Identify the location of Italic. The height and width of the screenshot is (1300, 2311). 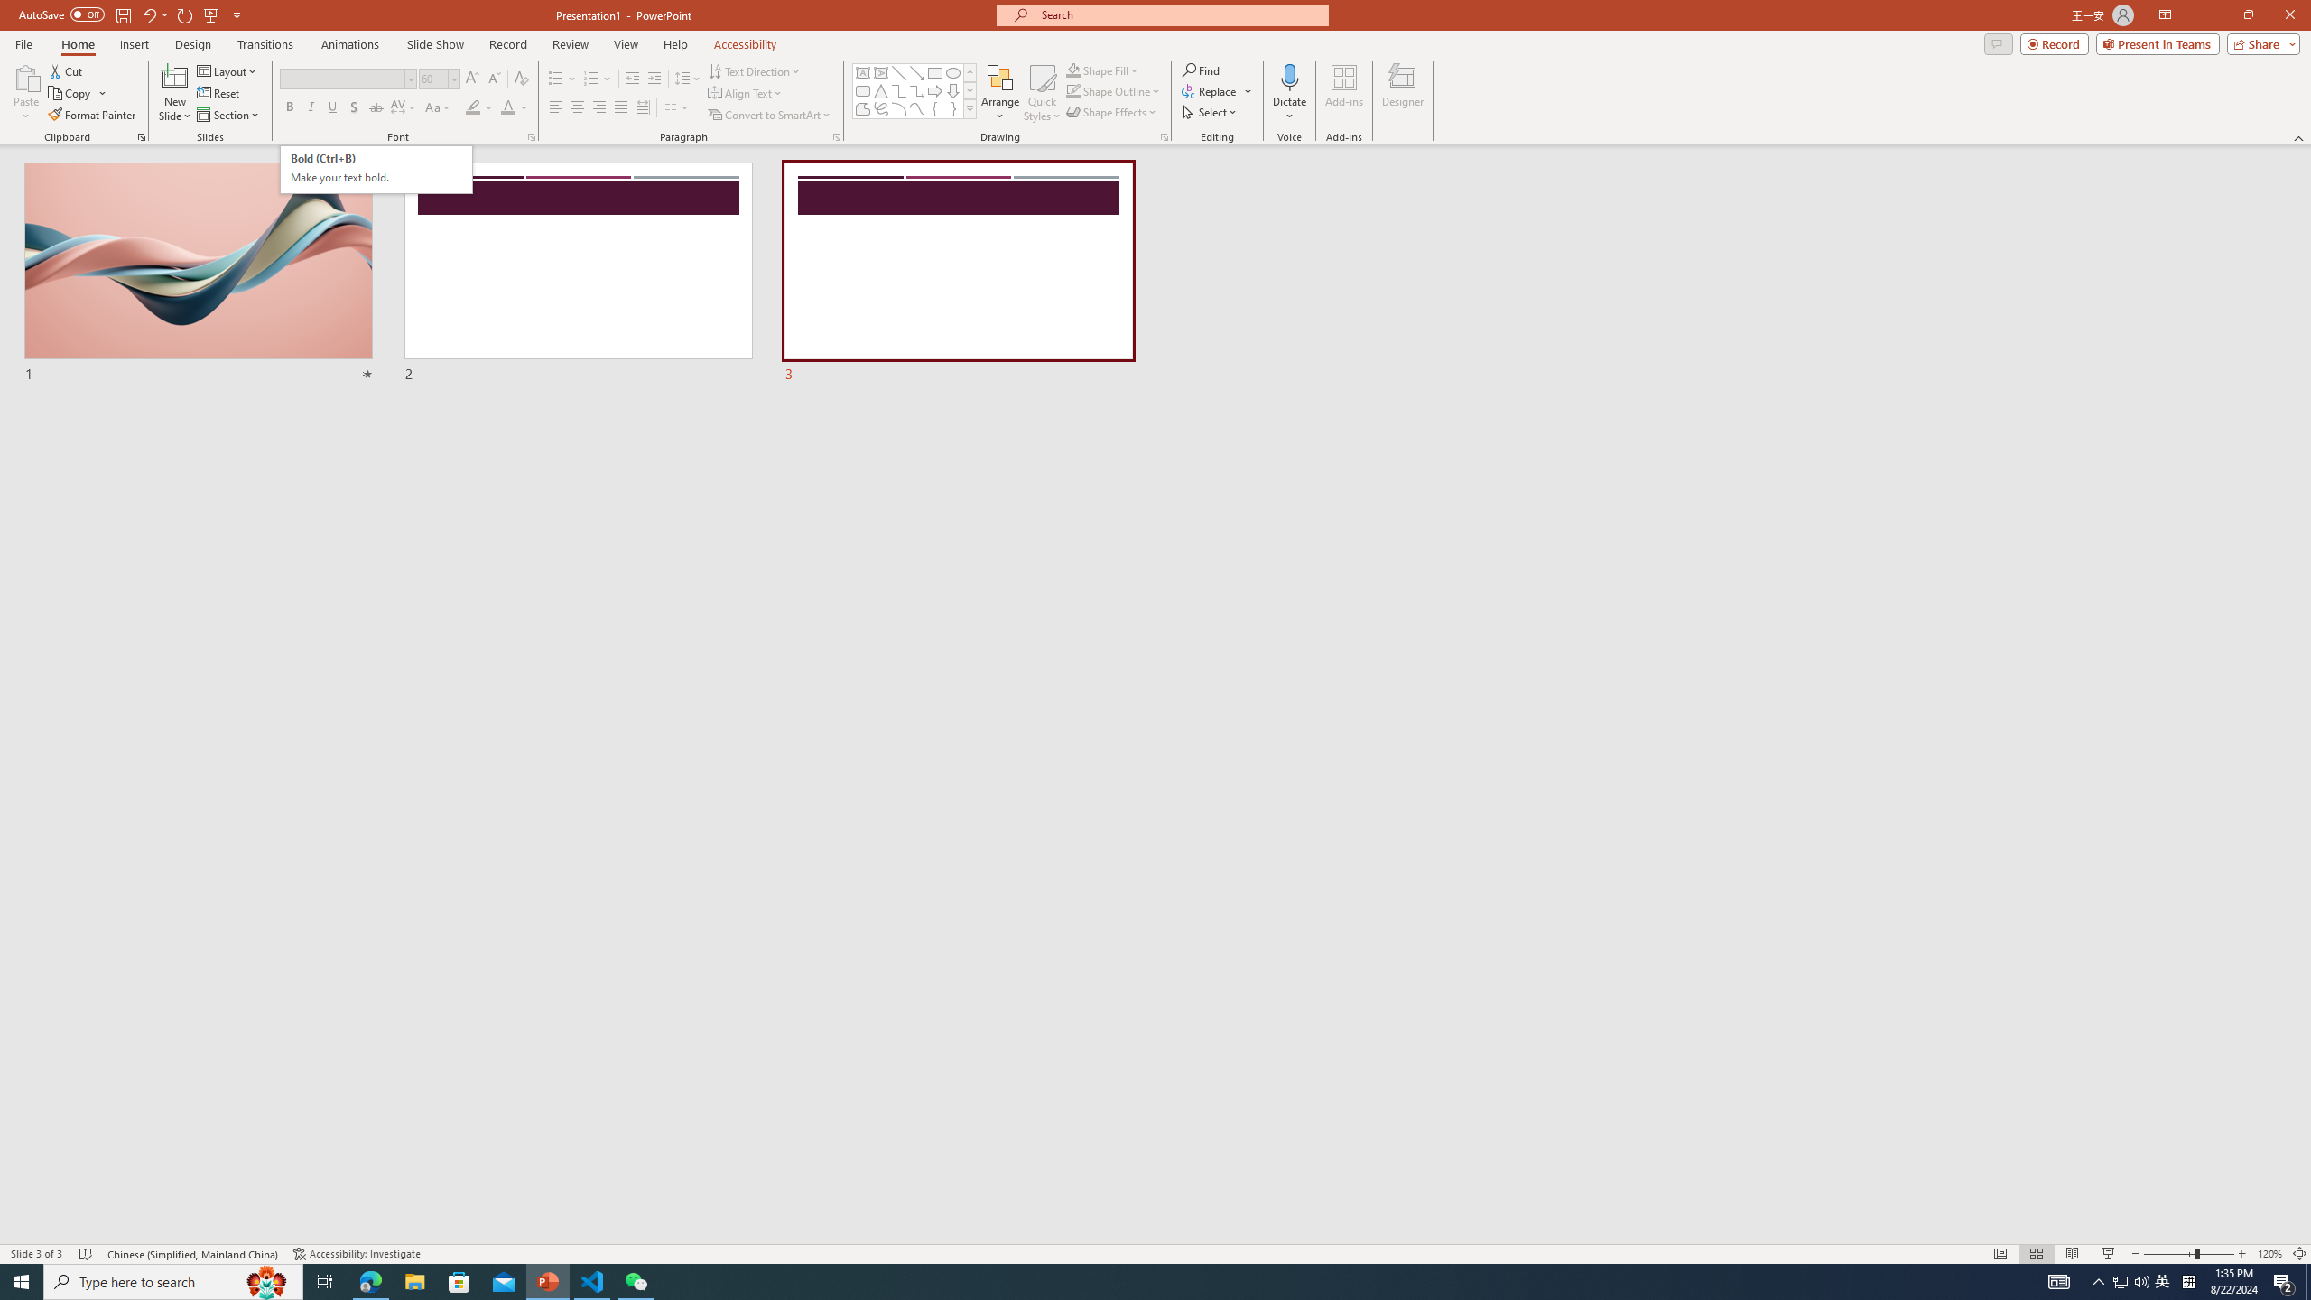
(311, 108).